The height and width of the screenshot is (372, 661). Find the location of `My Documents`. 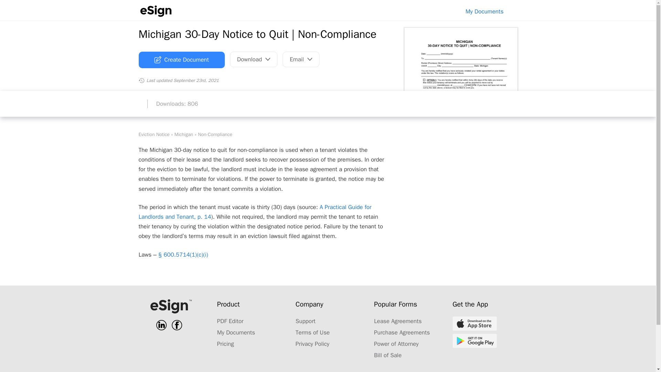

My Documents is located at coordinates (484, 11).